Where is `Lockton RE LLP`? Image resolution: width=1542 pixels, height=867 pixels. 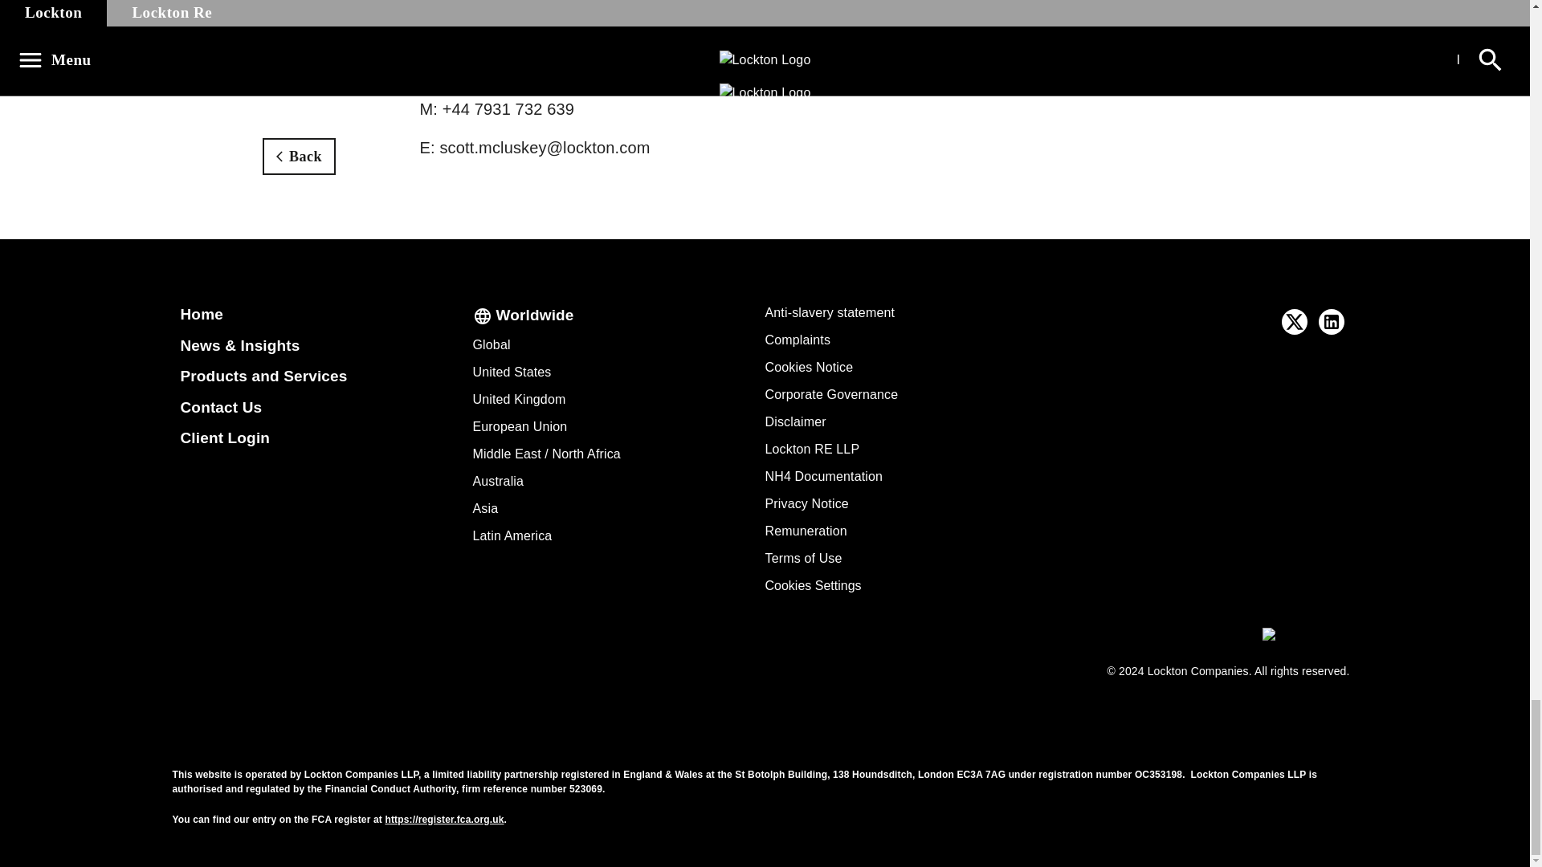
Lockton RE LLP is located at coordinates (811, 449).